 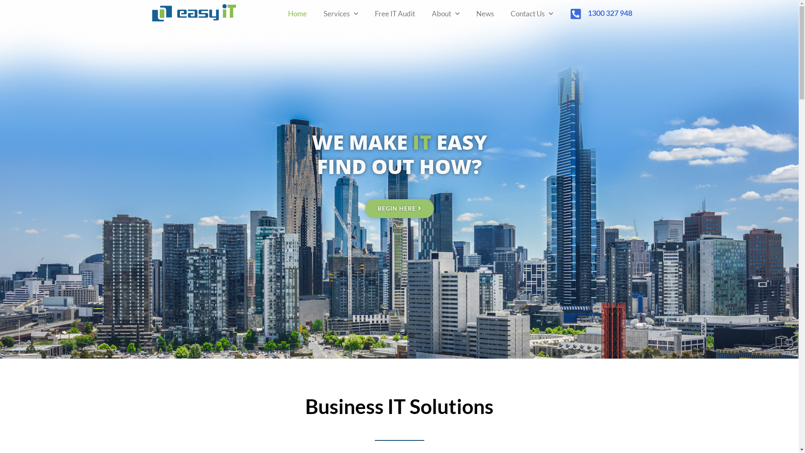 I want to click on Contact Us, so click(x=532, y=14).